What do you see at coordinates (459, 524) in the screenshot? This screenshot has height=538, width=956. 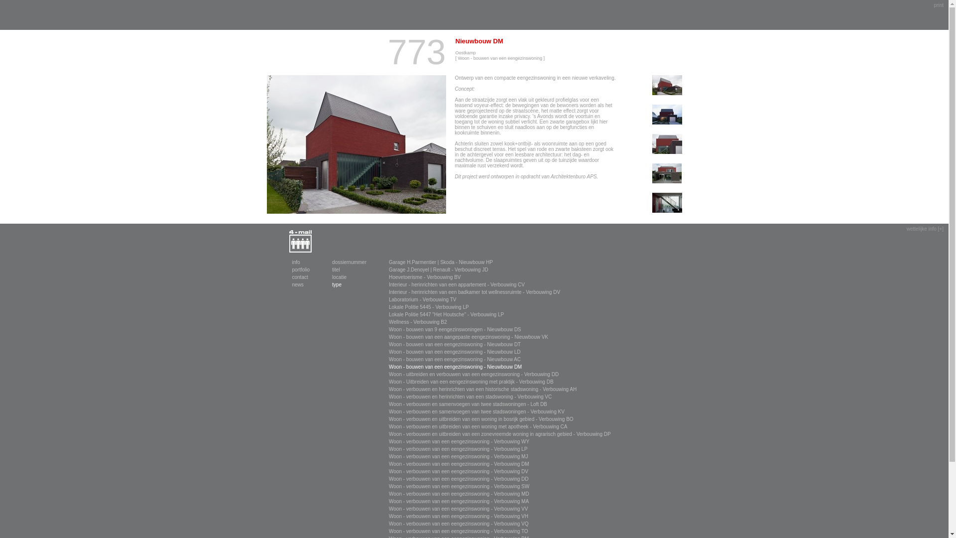 I see `Woon - verbouwen van een eengezinswoning - Verbouwing VQ` at bounding box center [459, 524].